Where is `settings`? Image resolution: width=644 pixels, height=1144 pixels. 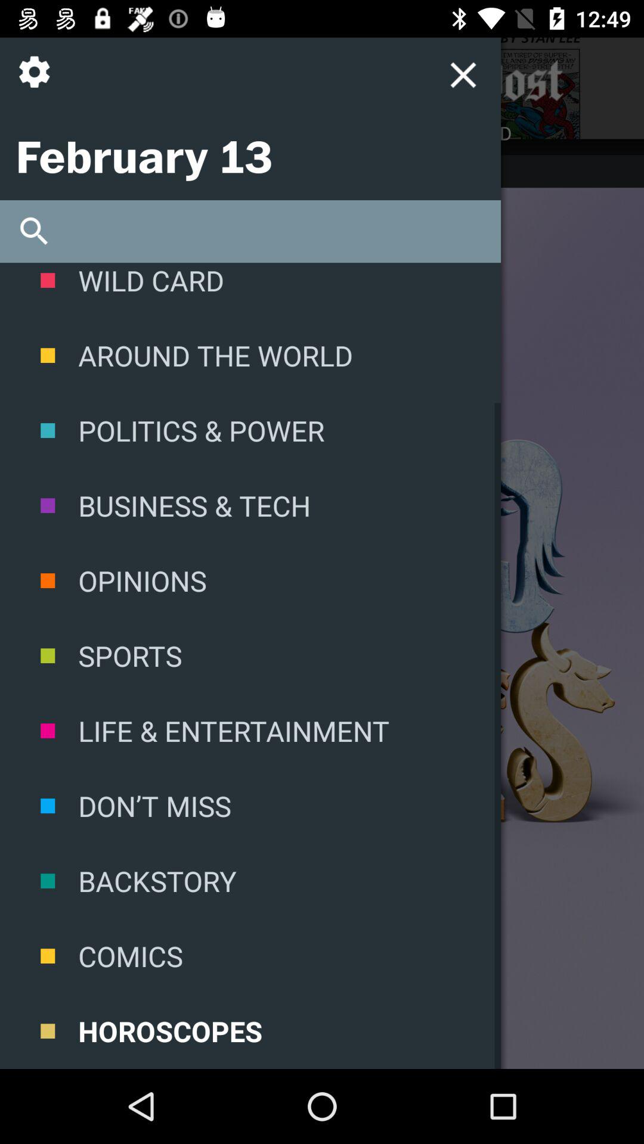 settings is located at coordinates (39, 81).